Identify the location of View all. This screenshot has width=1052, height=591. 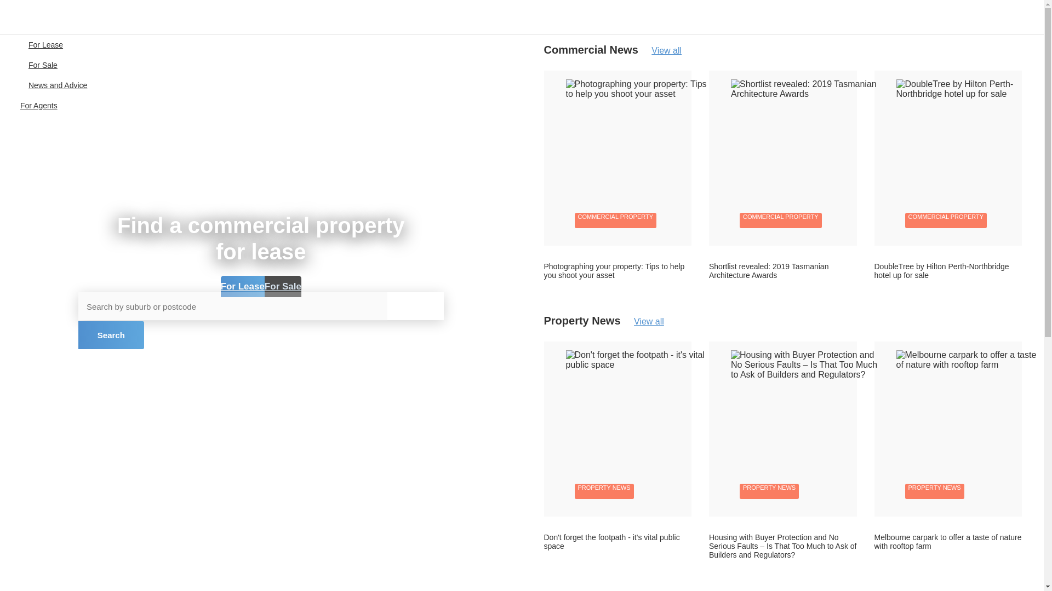
(643, 321).